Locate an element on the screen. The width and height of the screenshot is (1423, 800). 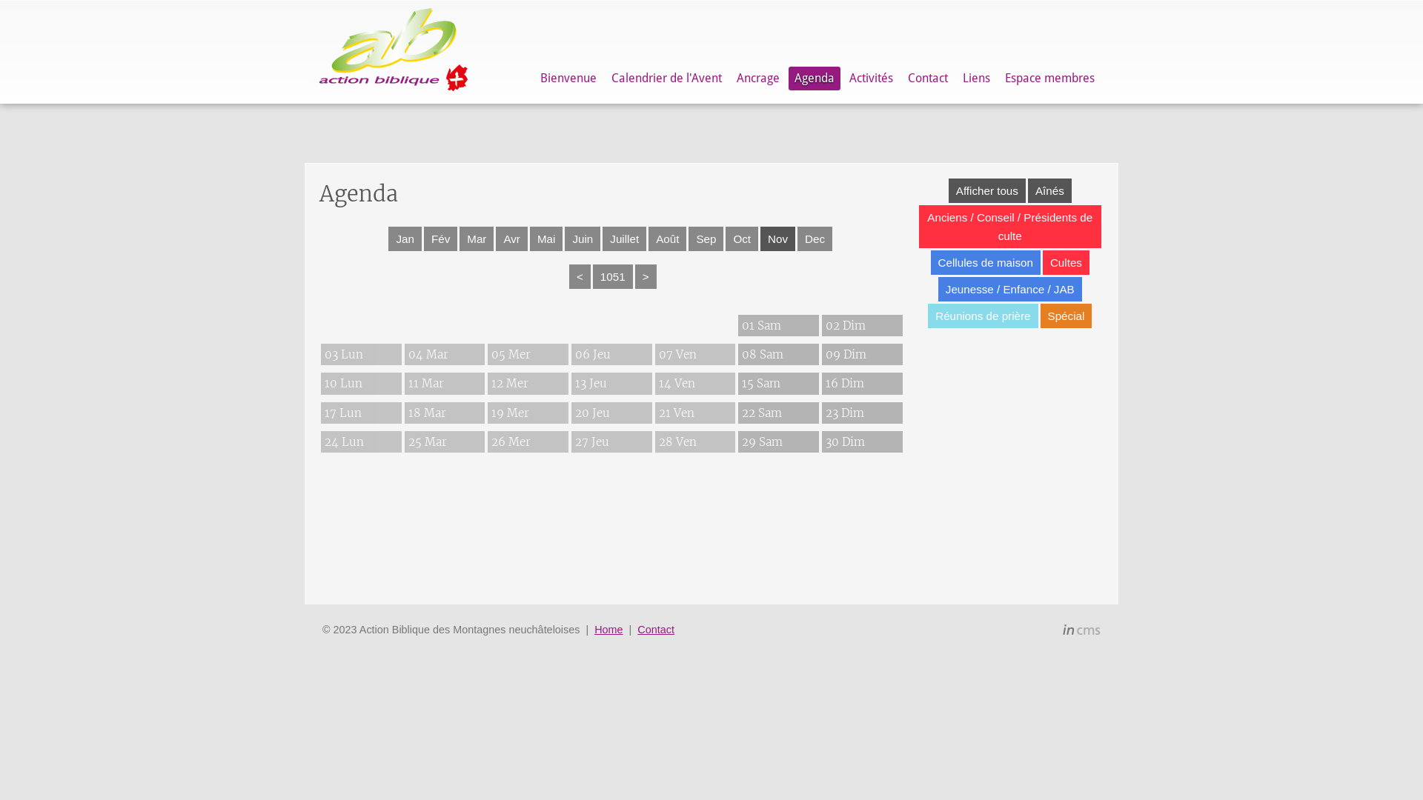
1051 is located at coordinates (613, 277).